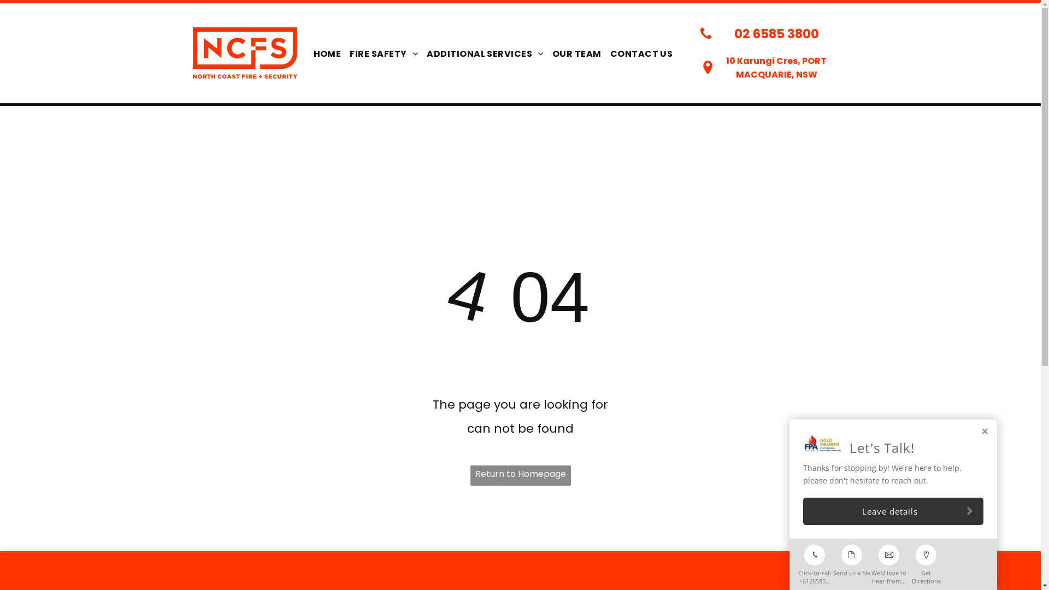  I want to click on HOME, so click(328, 54).